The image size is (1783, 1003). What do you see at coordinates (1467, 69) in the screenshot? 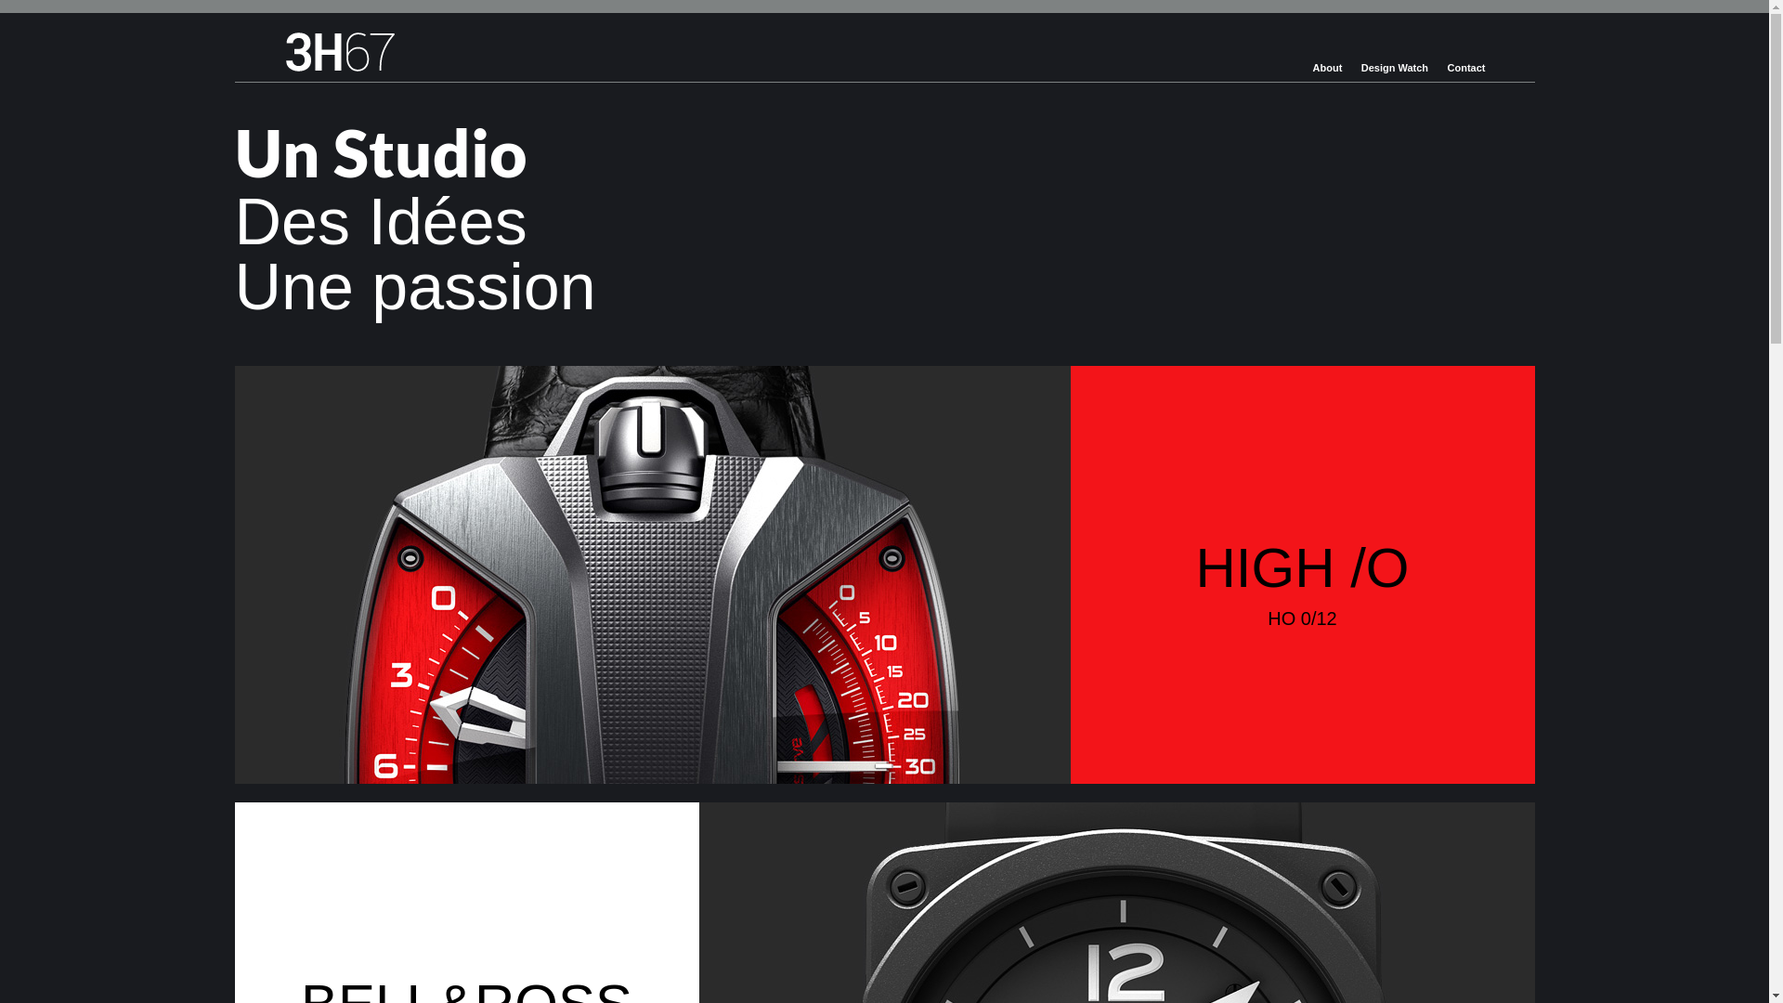
I see `Contact` at bounding box center [1467, 69].